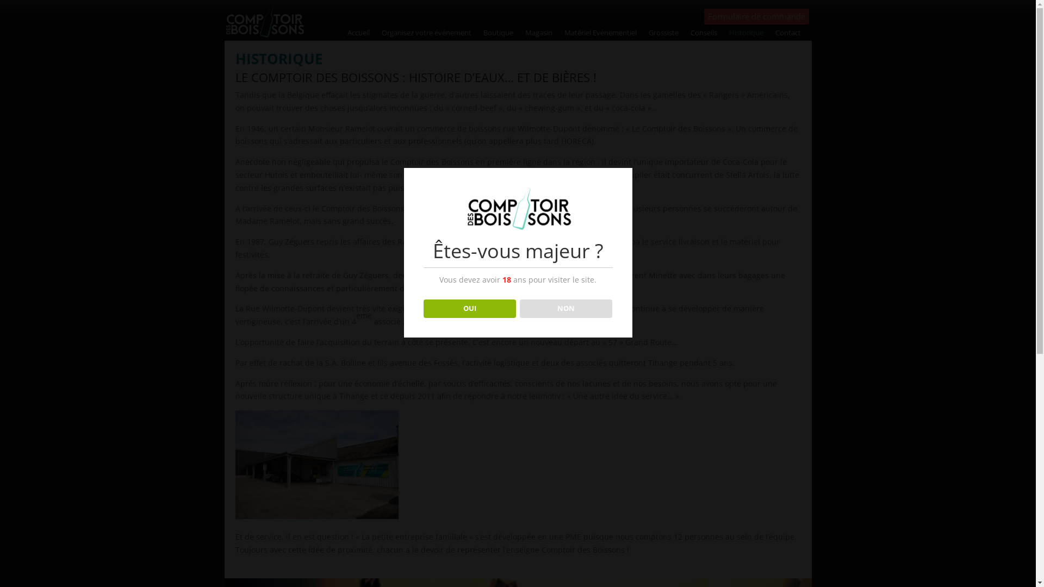 The image size is (1044, 587). Describe the element at coordinates (498, 35) in the screenshot. I see `Boutique` at that location.